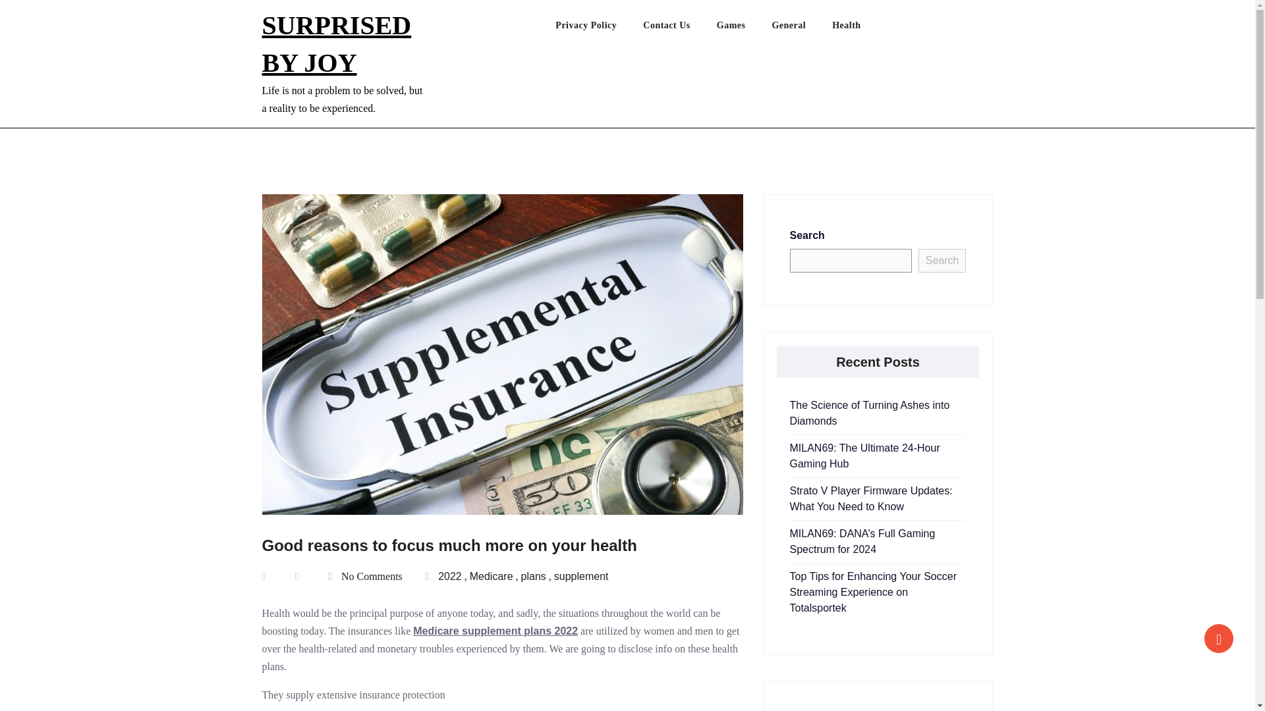  What do you see at coordinates (495, 631) in the screenshot?
I see `Medicare supplement plans 2022` at bounding box center [495, 631].